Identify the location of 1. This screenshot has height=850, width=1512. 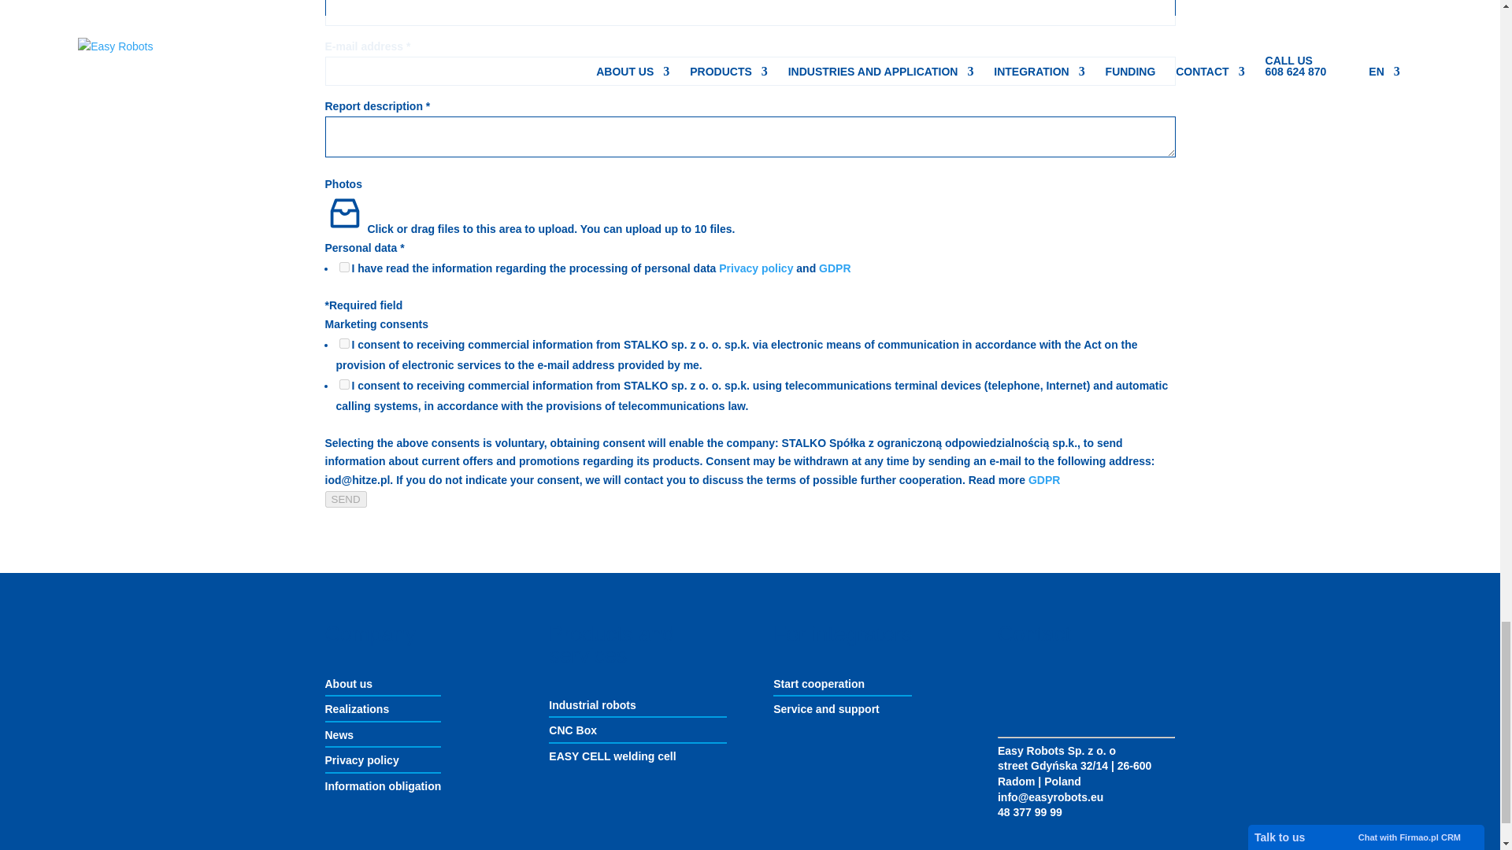
(343, 266).